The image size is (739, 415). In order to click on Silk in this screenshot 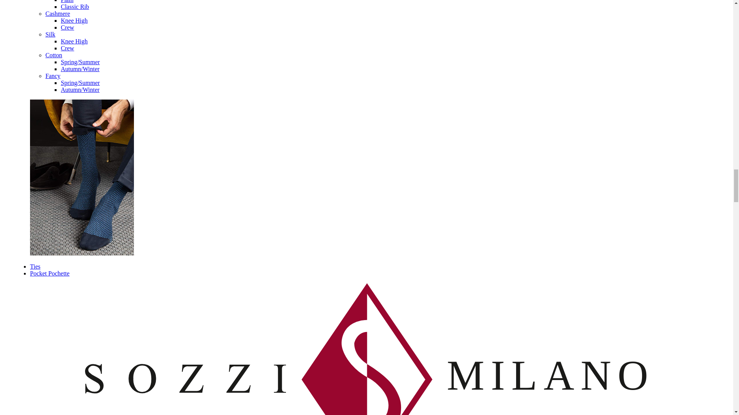, I will do `click(50, 35)`.